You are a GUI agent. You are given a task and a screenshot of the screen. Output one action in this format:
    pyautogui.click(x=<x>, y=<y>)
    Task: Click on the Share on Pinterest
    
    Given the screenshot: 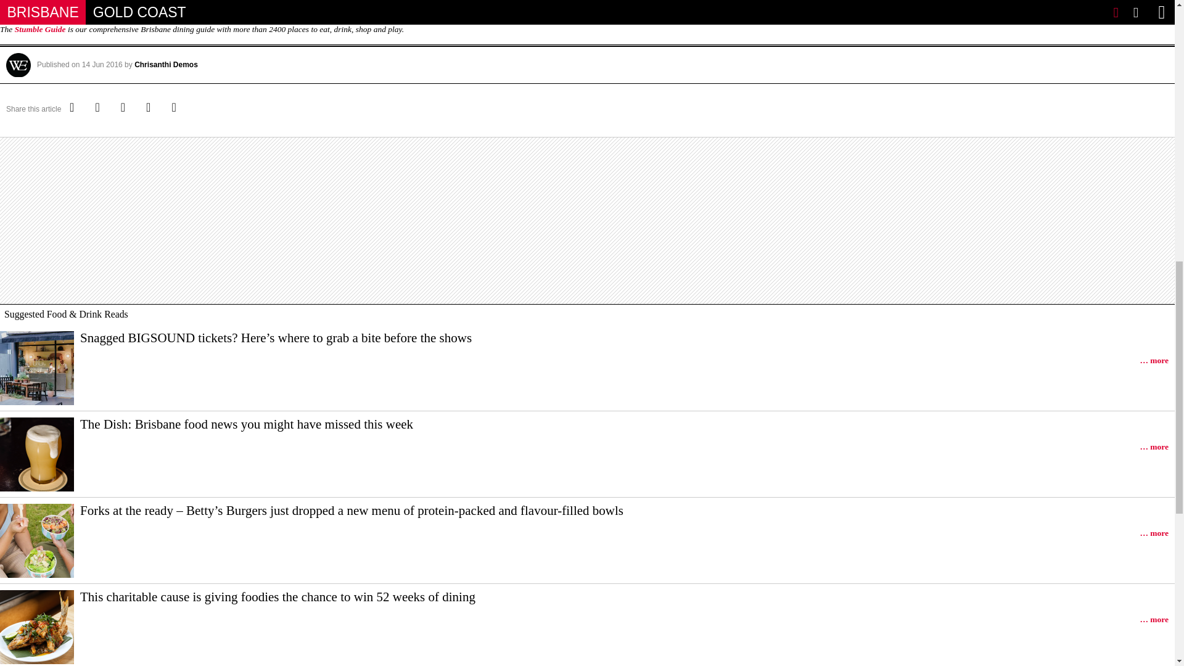 What is the action you would take?
    pyautogui.click(x=125, y=109)
    